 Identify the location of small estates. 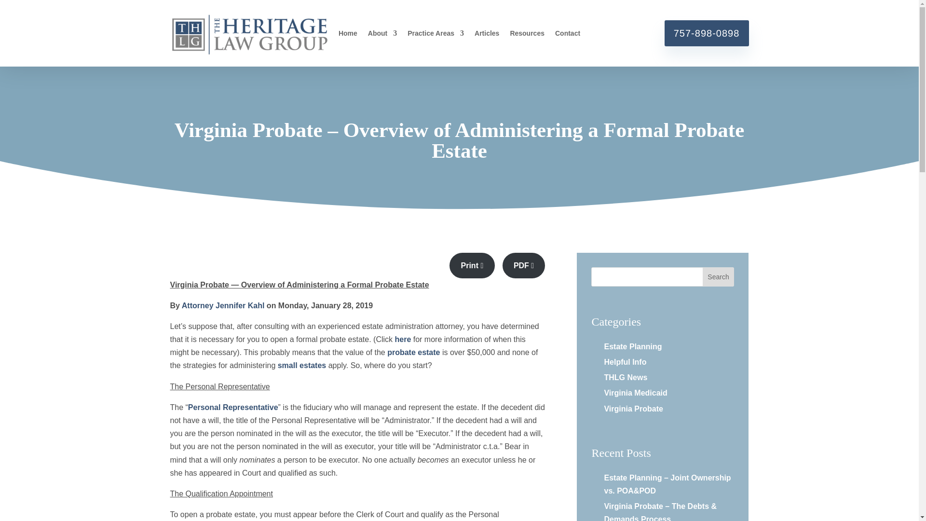
(302, 365).